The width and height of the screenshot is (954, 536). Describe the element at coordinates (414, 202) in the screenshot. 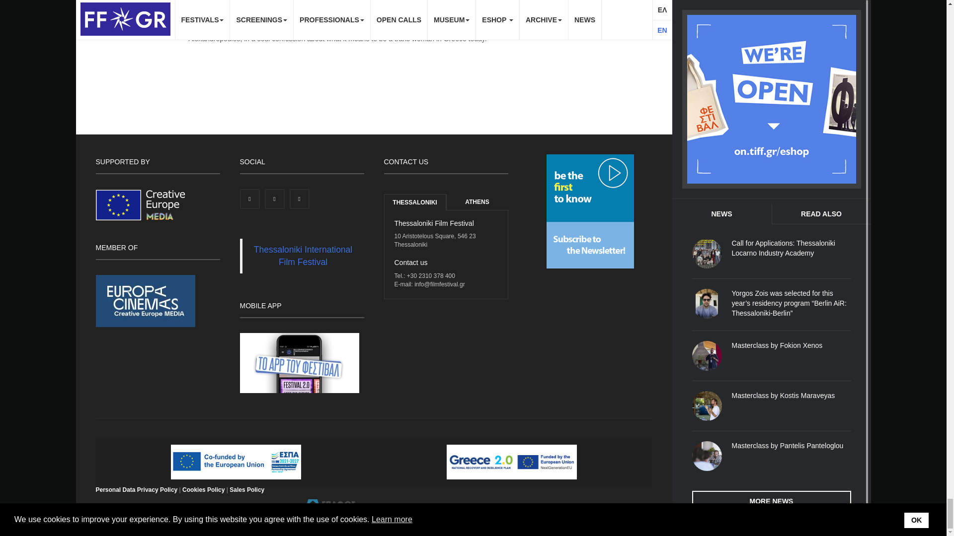

I see `Thessaloniki` at that location.